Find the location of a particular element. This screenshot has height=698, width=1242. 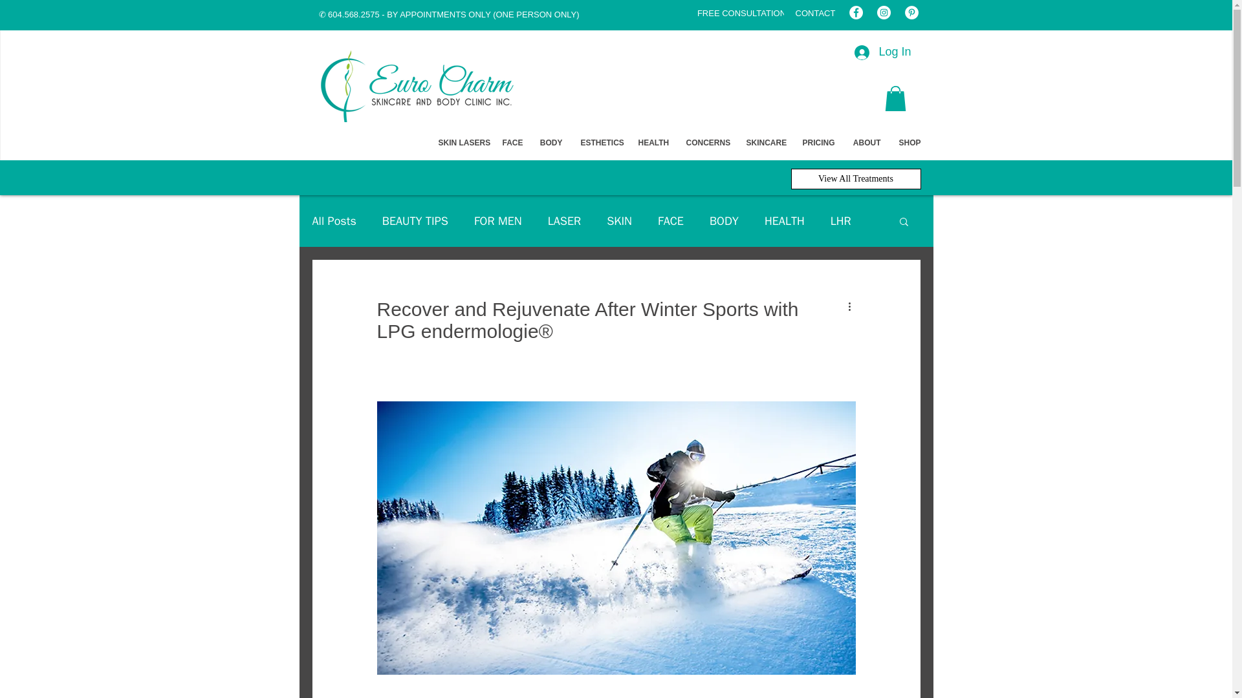

CONTACT is located at coordinates (815, 13).